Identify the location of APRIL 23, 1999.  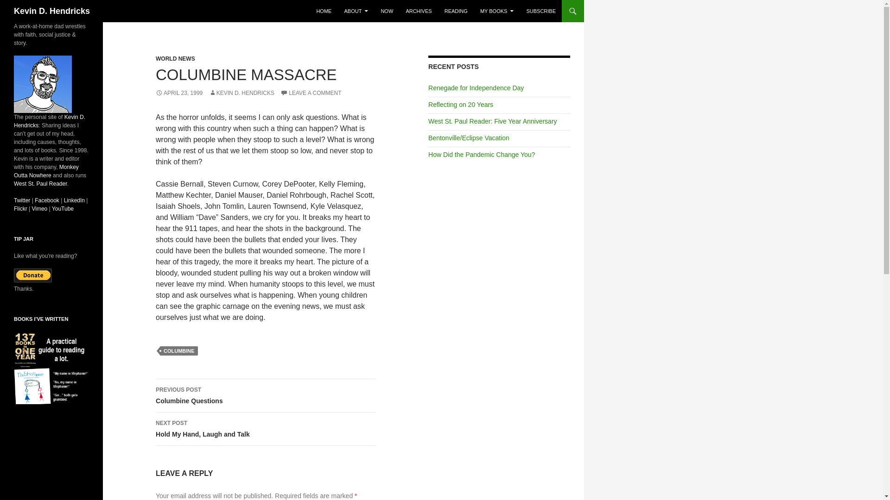
(179, 93).